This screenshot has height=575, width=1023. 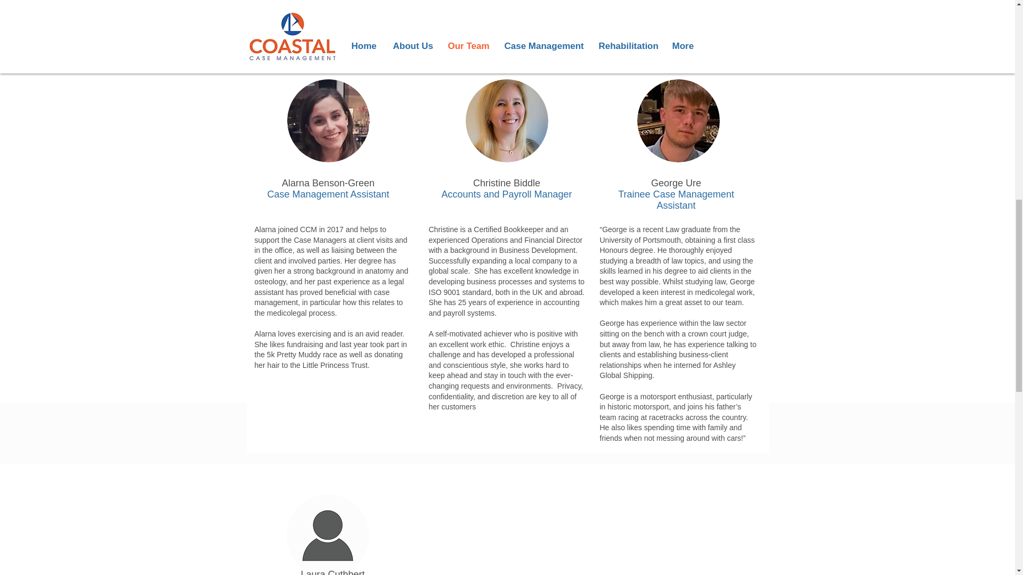 I want to click on guy4.jpg, so click(x=328, y=535).